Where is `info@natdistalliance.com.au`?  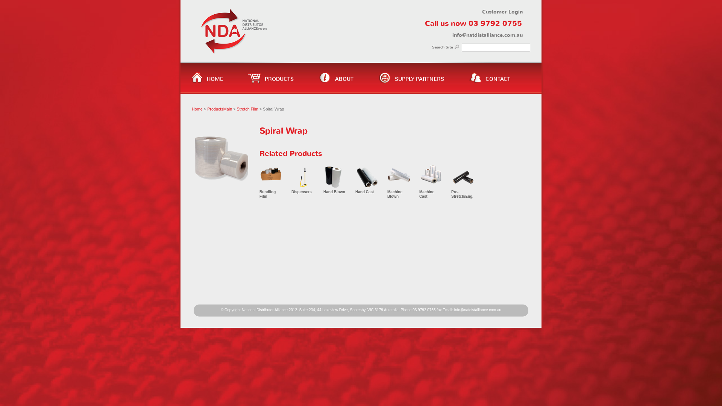
info@natdistalliance.com.au is located at coordinates (478, 310).